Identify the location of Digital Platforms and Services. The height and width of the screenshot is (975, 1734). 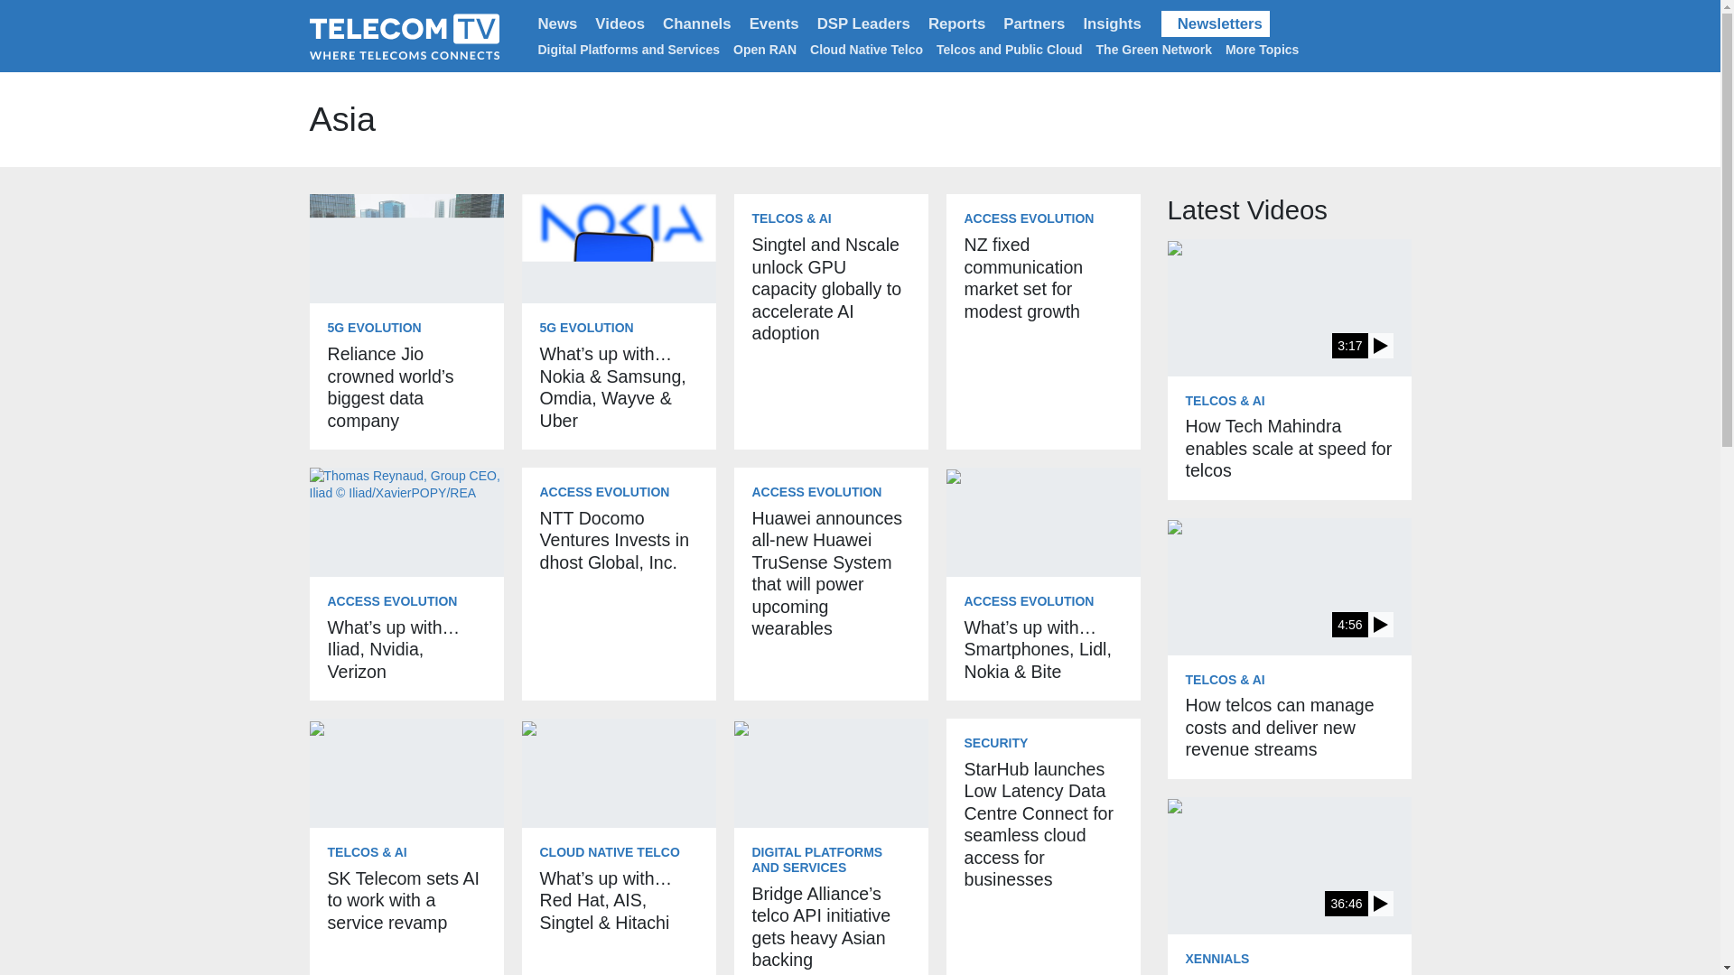
(629, 49).